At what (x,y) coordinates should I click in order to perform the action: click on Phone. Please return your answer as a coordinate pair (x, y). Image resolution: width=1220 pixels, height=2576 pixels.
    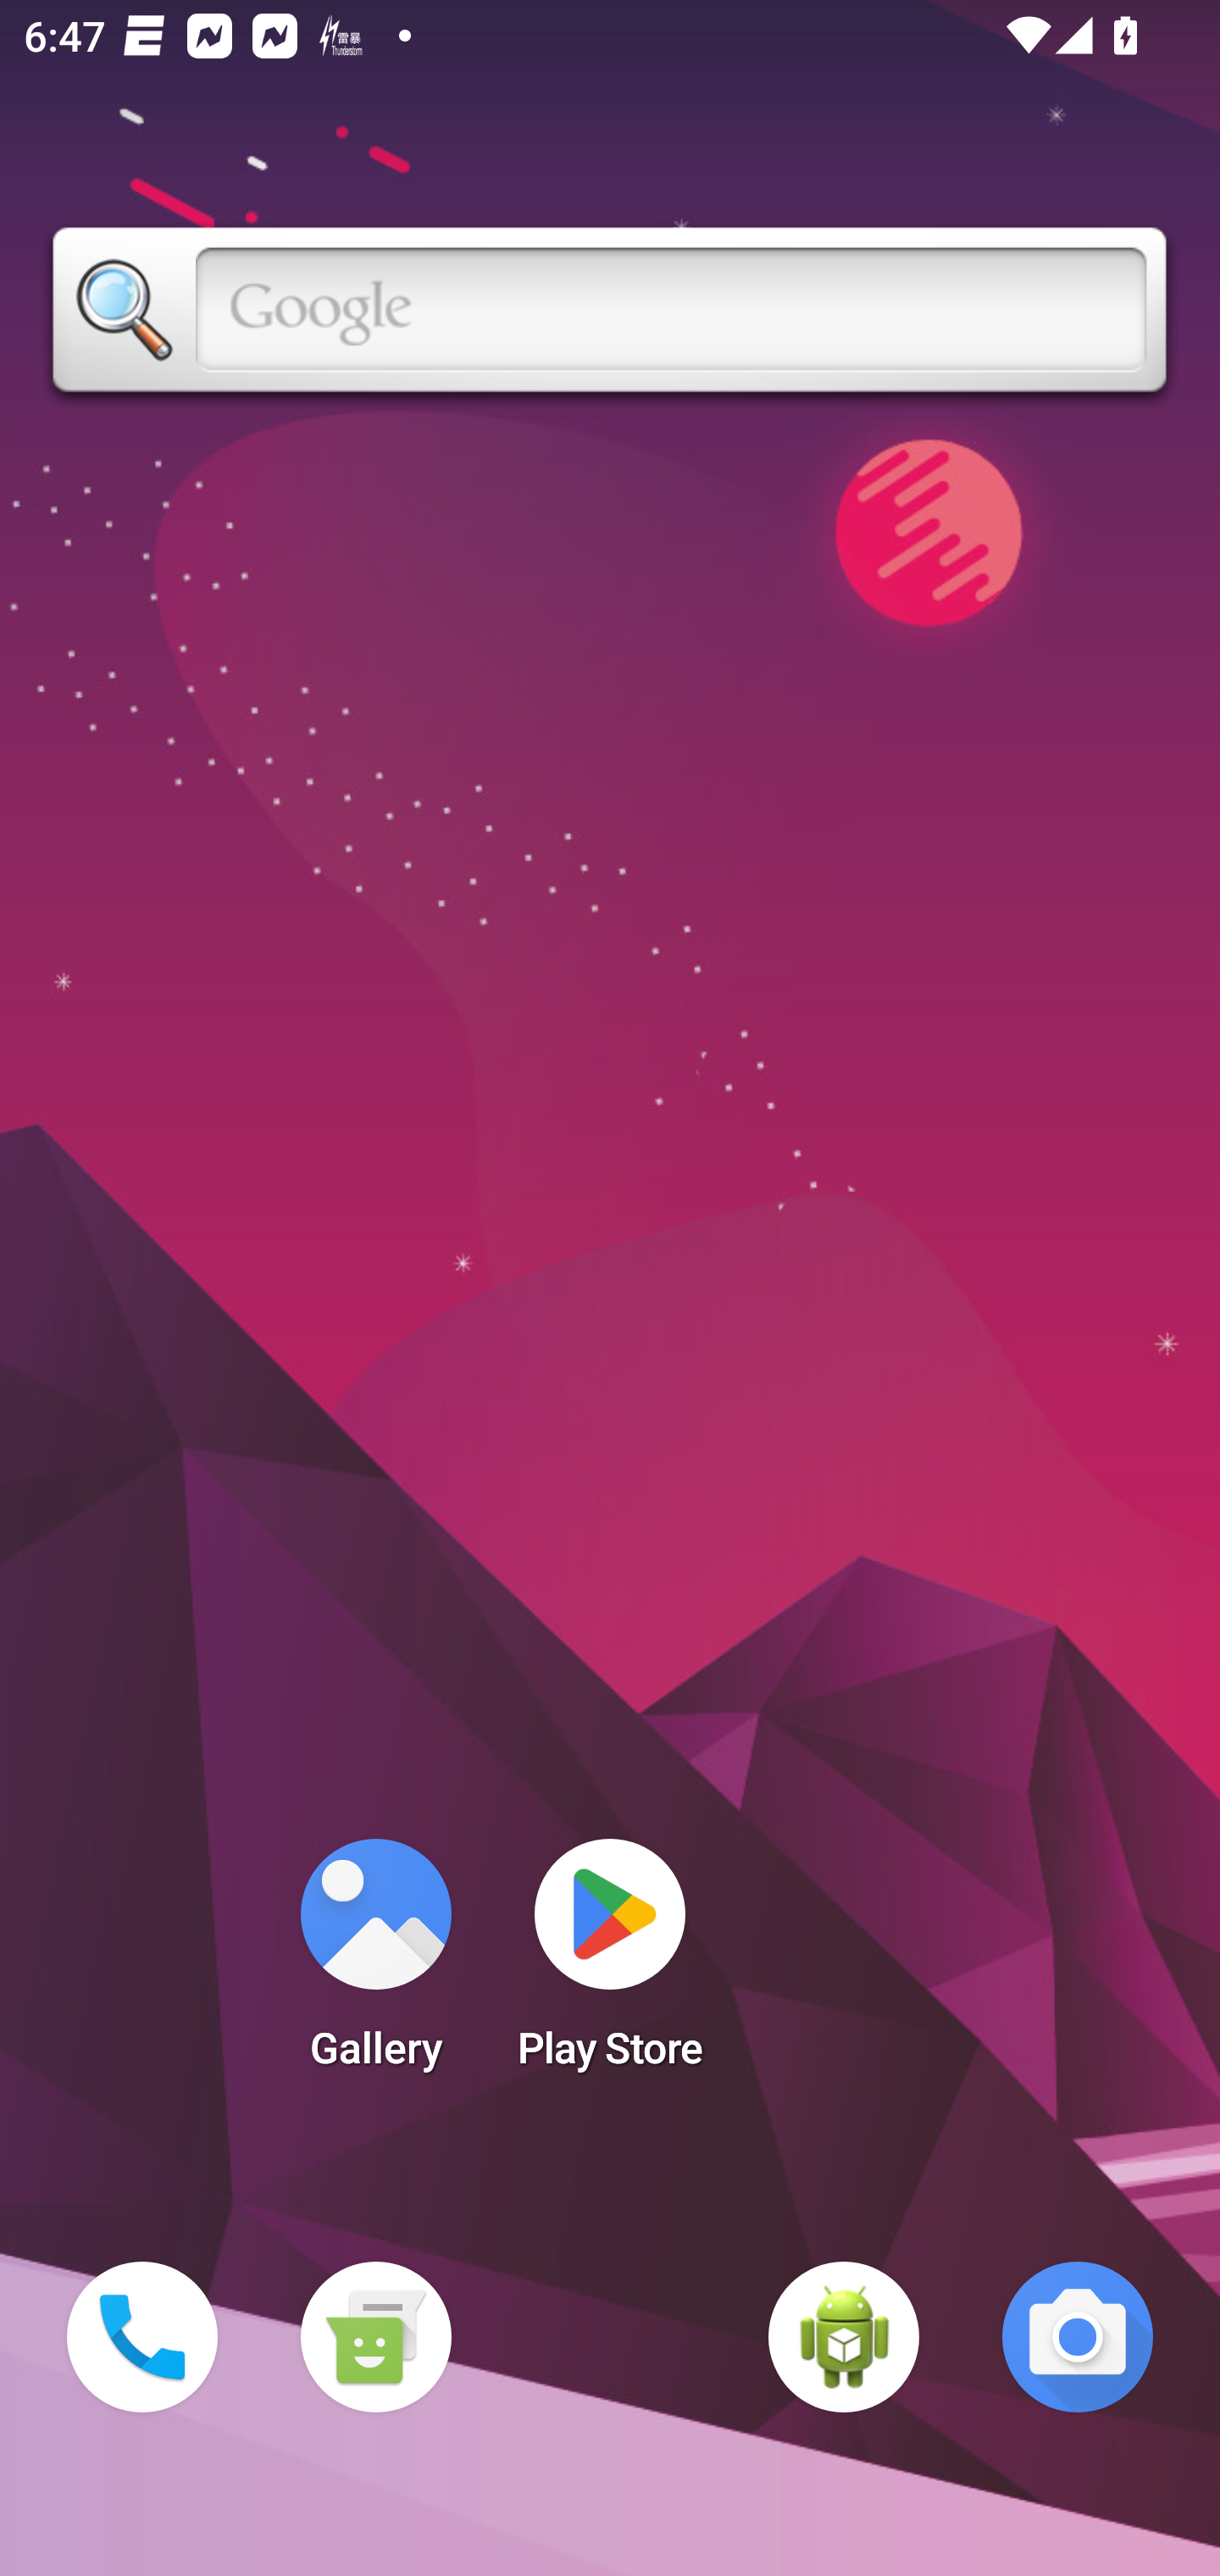
    Looking at the image, I should click on (142, 2337).